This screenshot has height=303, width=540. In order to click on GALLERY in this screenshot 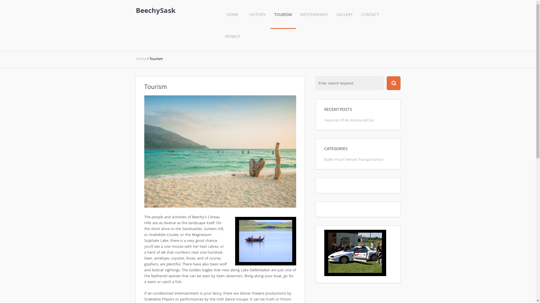, I will do `click(344, 18)`.